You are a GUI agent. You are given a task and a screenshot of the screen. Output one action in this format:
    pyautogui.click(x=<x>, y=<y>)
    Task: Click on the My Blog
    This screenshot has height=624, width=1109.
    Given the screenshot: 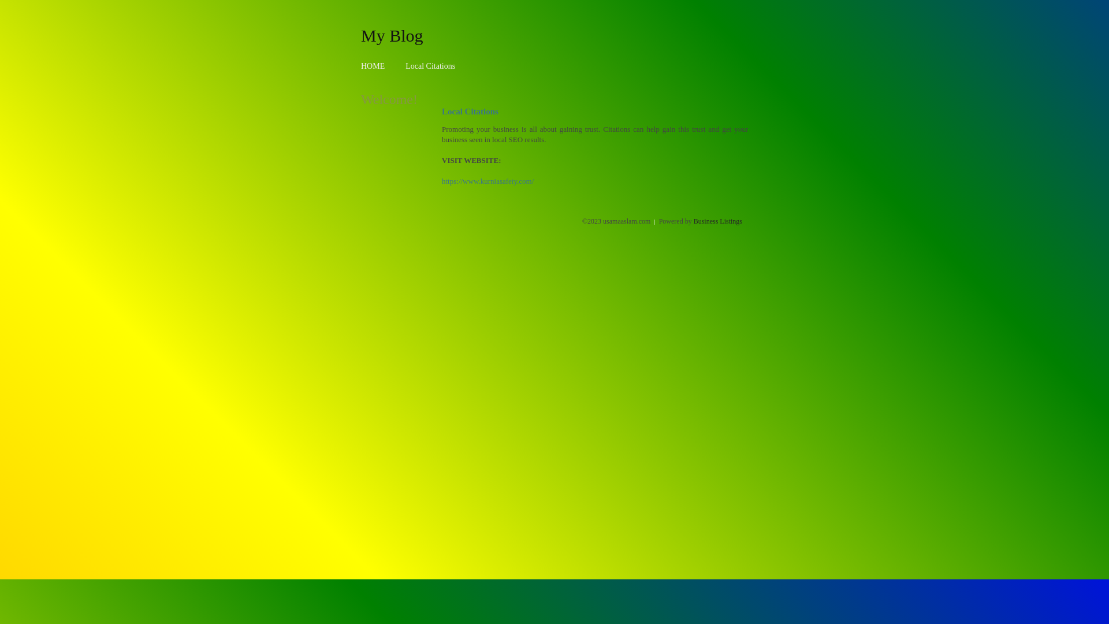 What is the action you would take?
    pyautogui.click(x=392, y=35)
    